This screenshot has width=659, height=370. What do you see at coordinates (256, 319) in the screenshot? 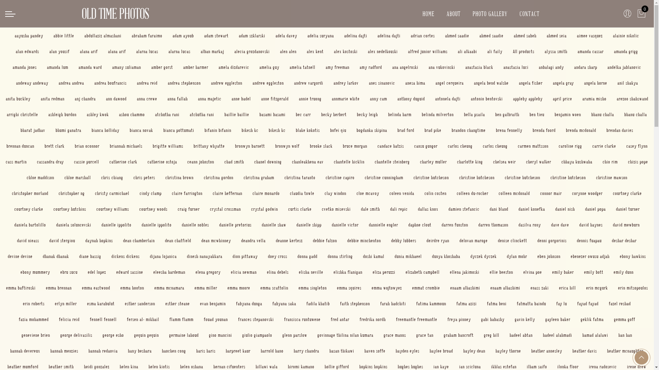
I see `frances stepanovski` at bounding box center [256, 319].